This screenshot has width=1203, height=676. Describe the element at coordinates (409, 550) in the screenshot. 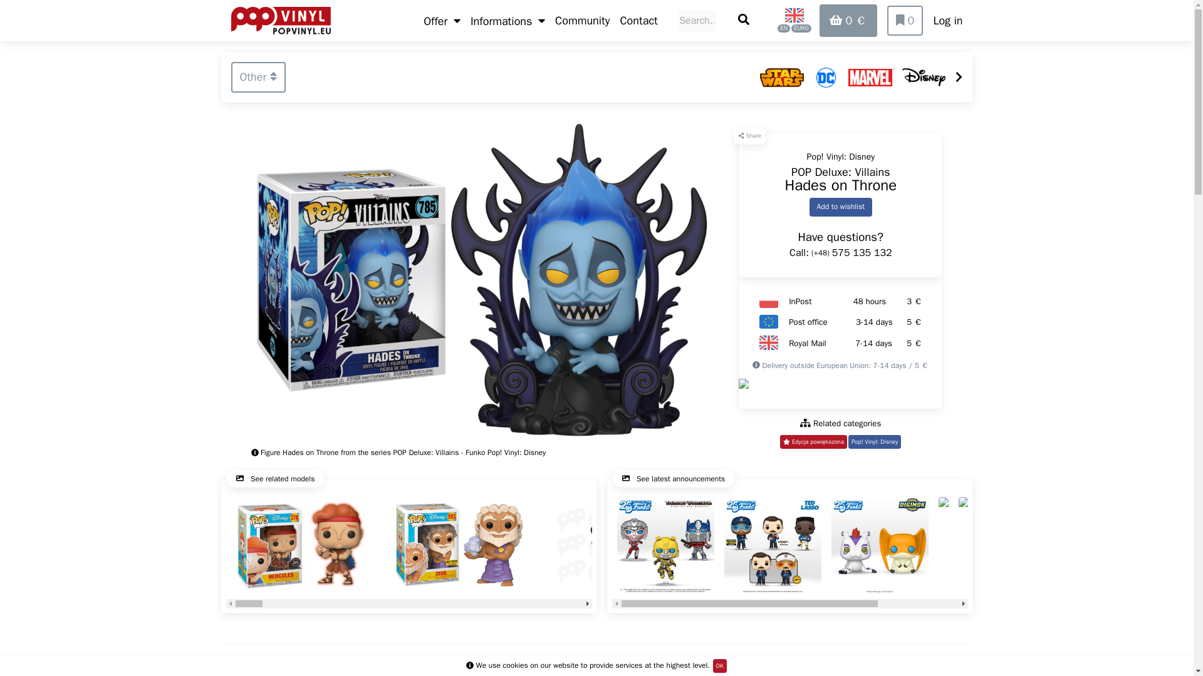

I see `Pop! Vinyl: Disney` at that location.